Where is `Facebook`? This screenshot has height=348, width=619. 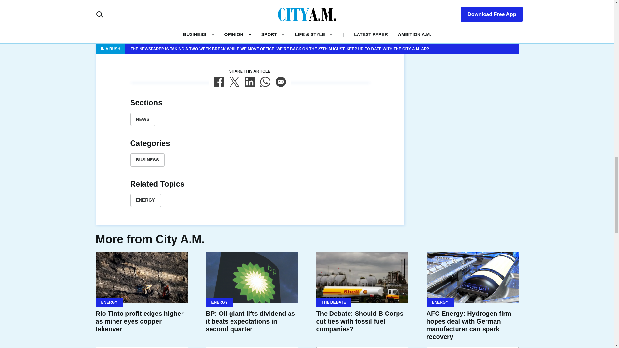 Facebook is located at coordinates (219, 82).